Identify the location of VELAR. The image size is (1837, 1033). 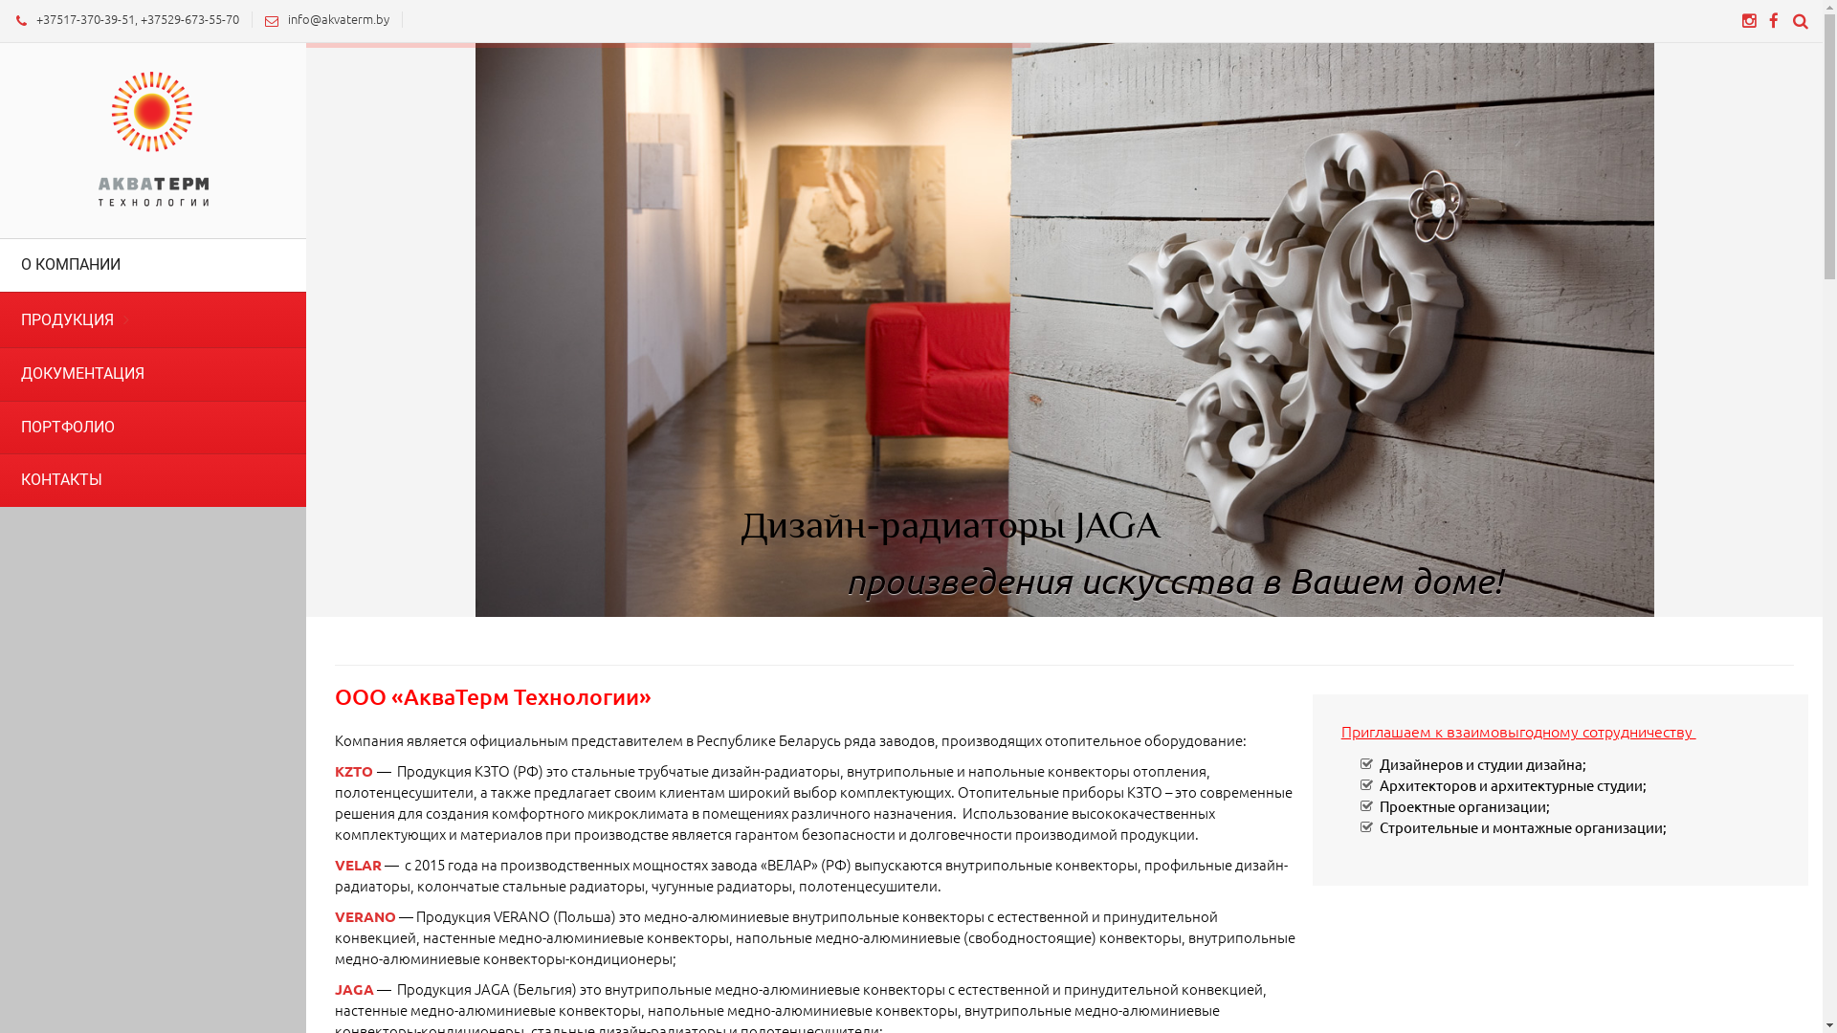
(358, 865).